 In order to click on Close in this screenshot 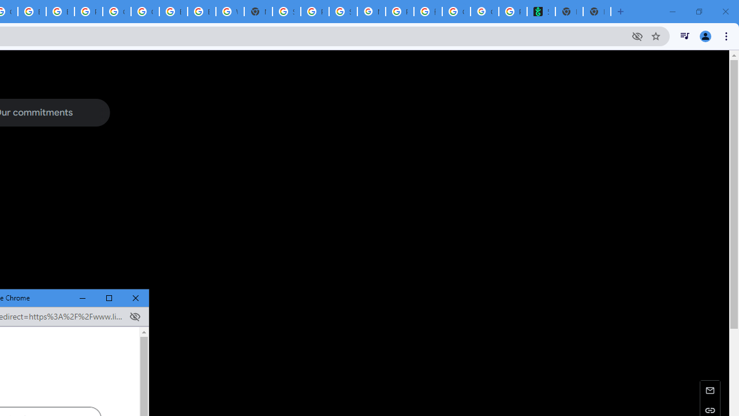, I will do `click(136, 298)`.